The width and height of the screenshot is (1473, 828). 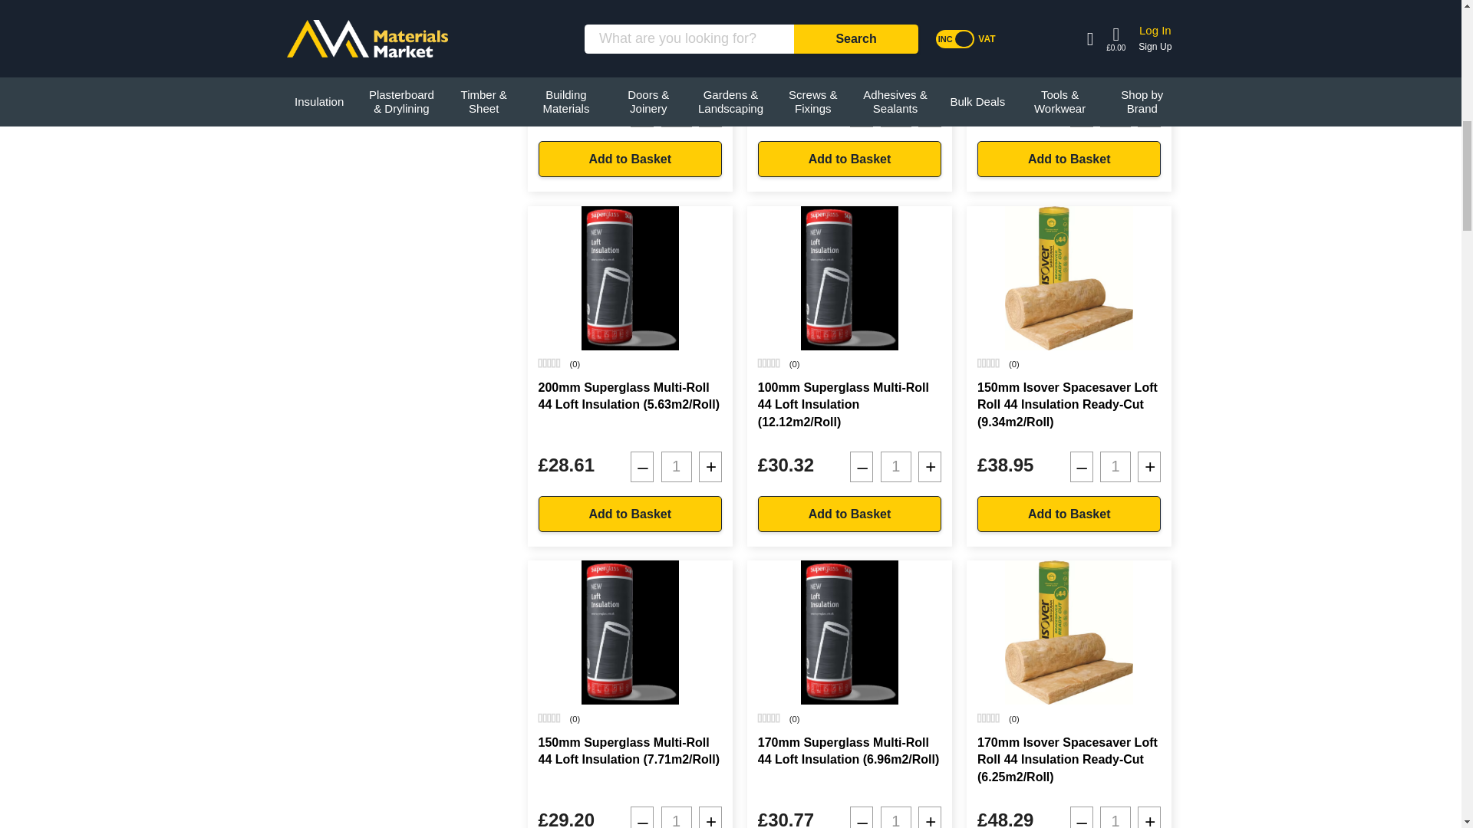 What do you see at coordinates (896, 112) in the screenshot?
I see `Qty` at bounding box center [896, 112].